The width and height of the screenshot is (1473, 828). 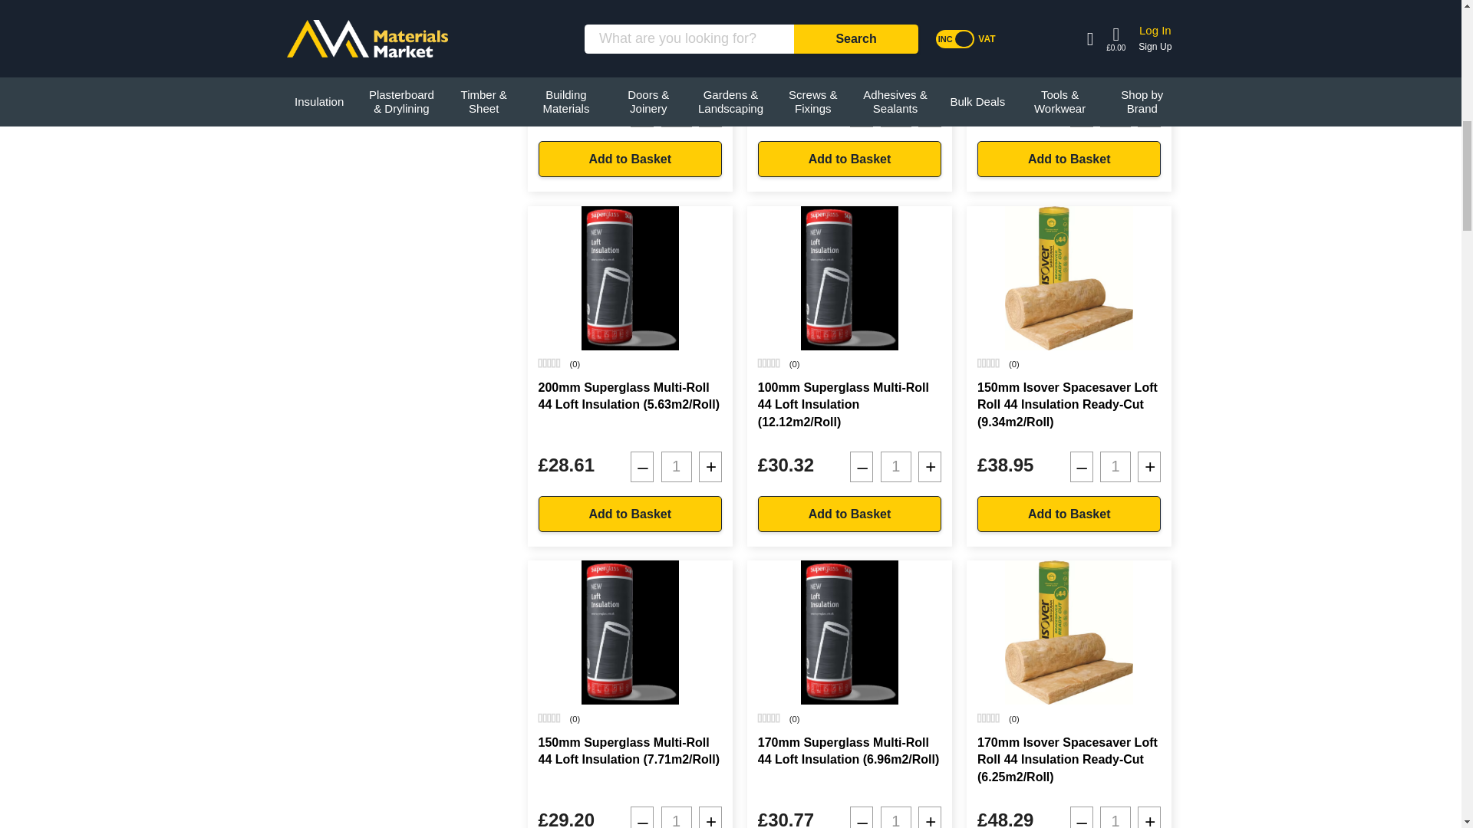 What do you see at coordinates (896, 112) in the screenshot?
I see `Qty` at bounding box center [896, 112].